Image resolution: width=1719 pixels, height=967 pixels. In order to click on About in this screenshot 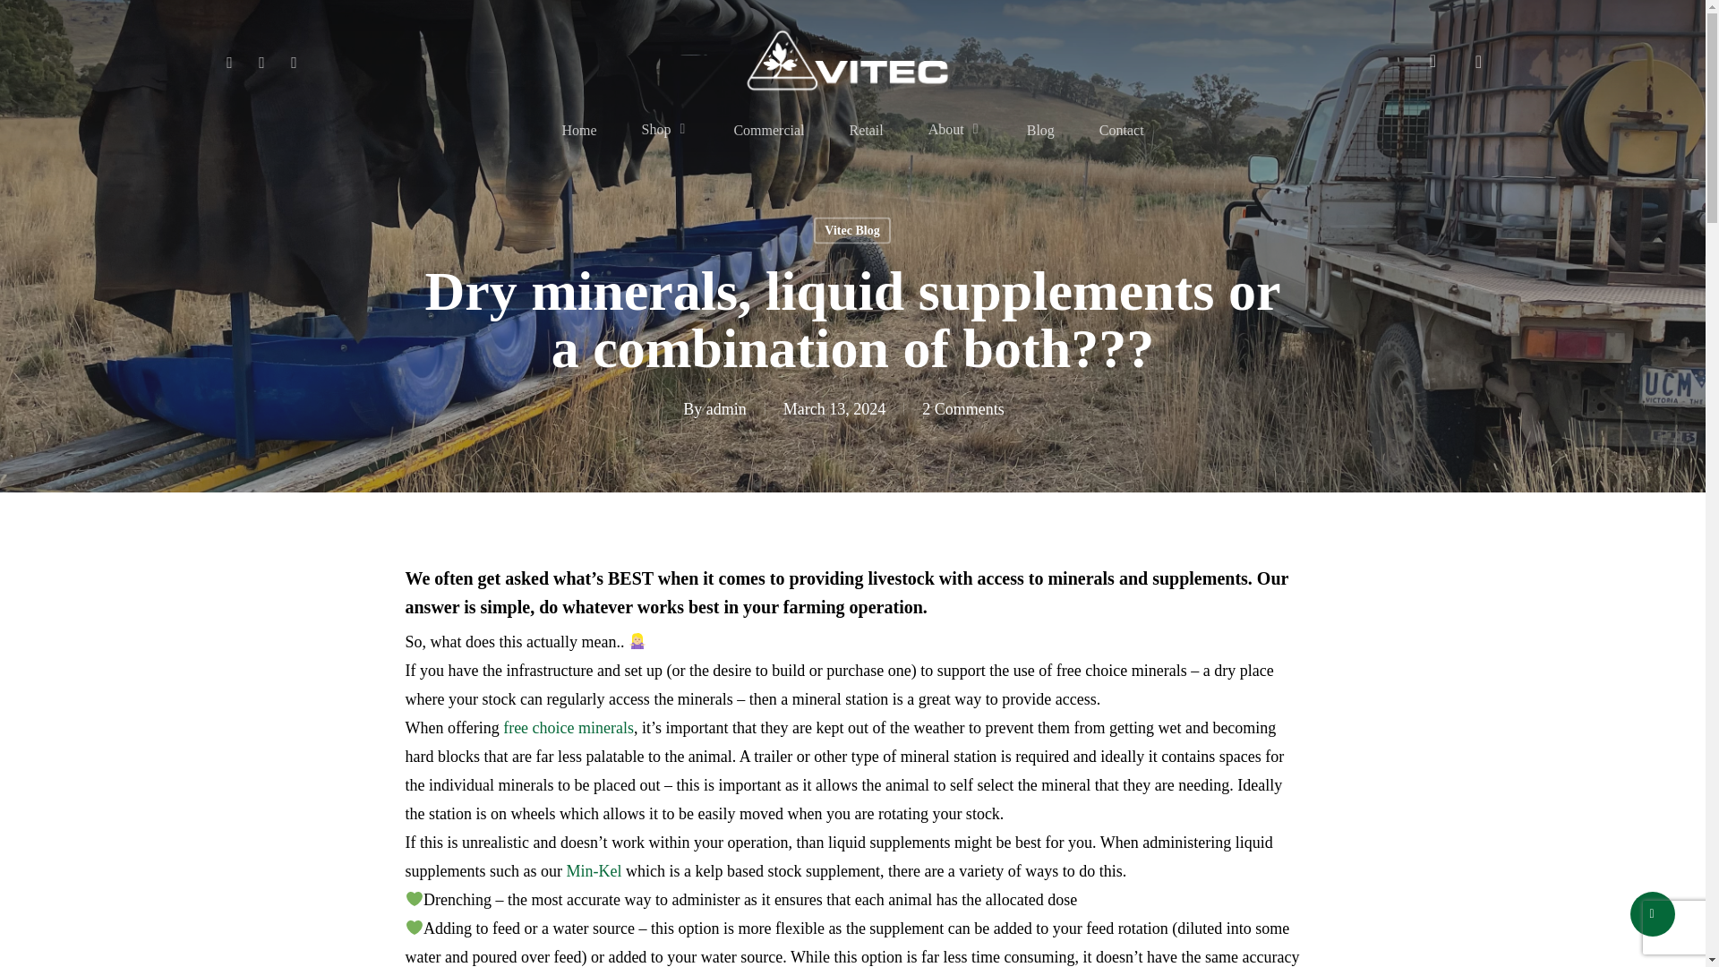, I will do `click(954, 131)`.